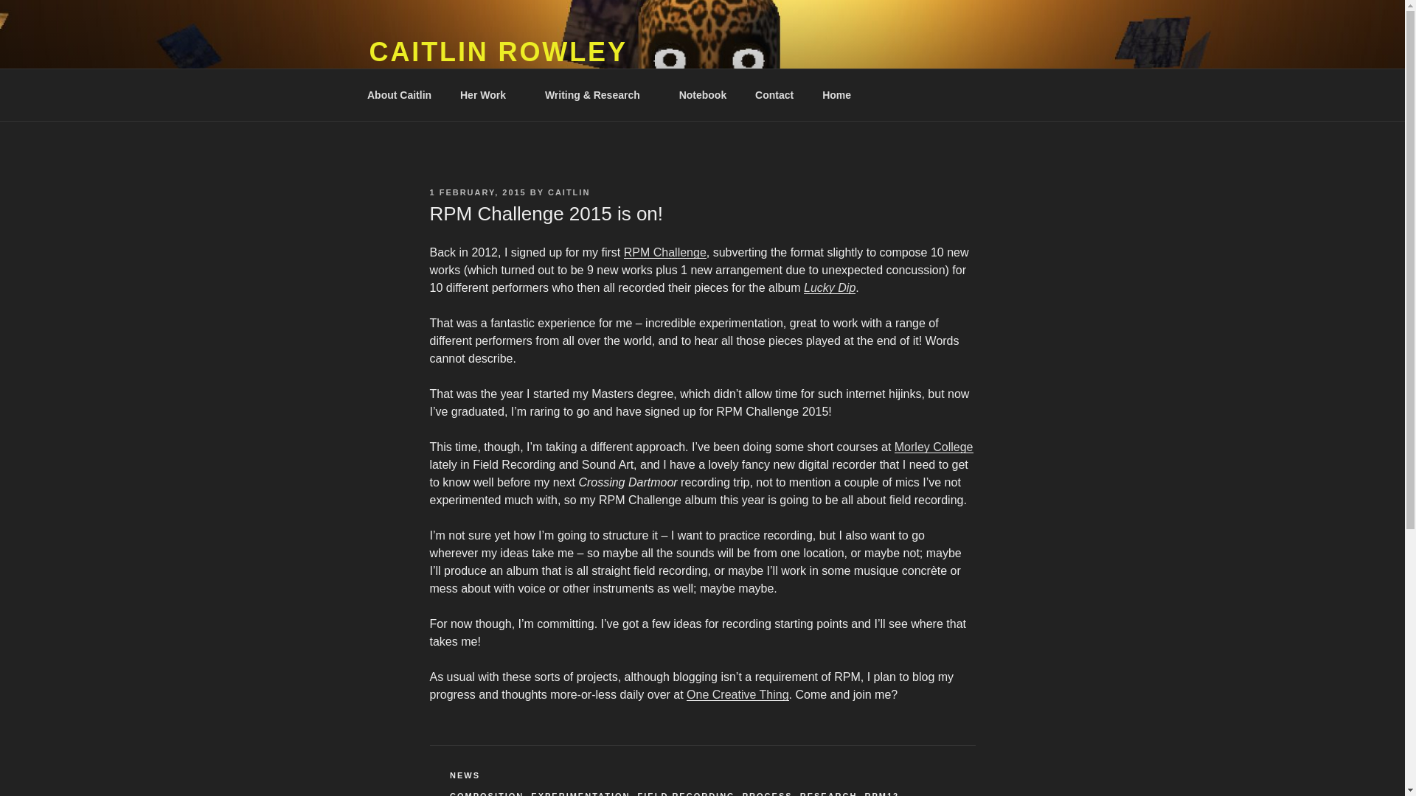  What do you see at coordinates (476, 192) in the screenshot?
I see `1 FEBRUARY, 2015` at bounding box center [476, 192].